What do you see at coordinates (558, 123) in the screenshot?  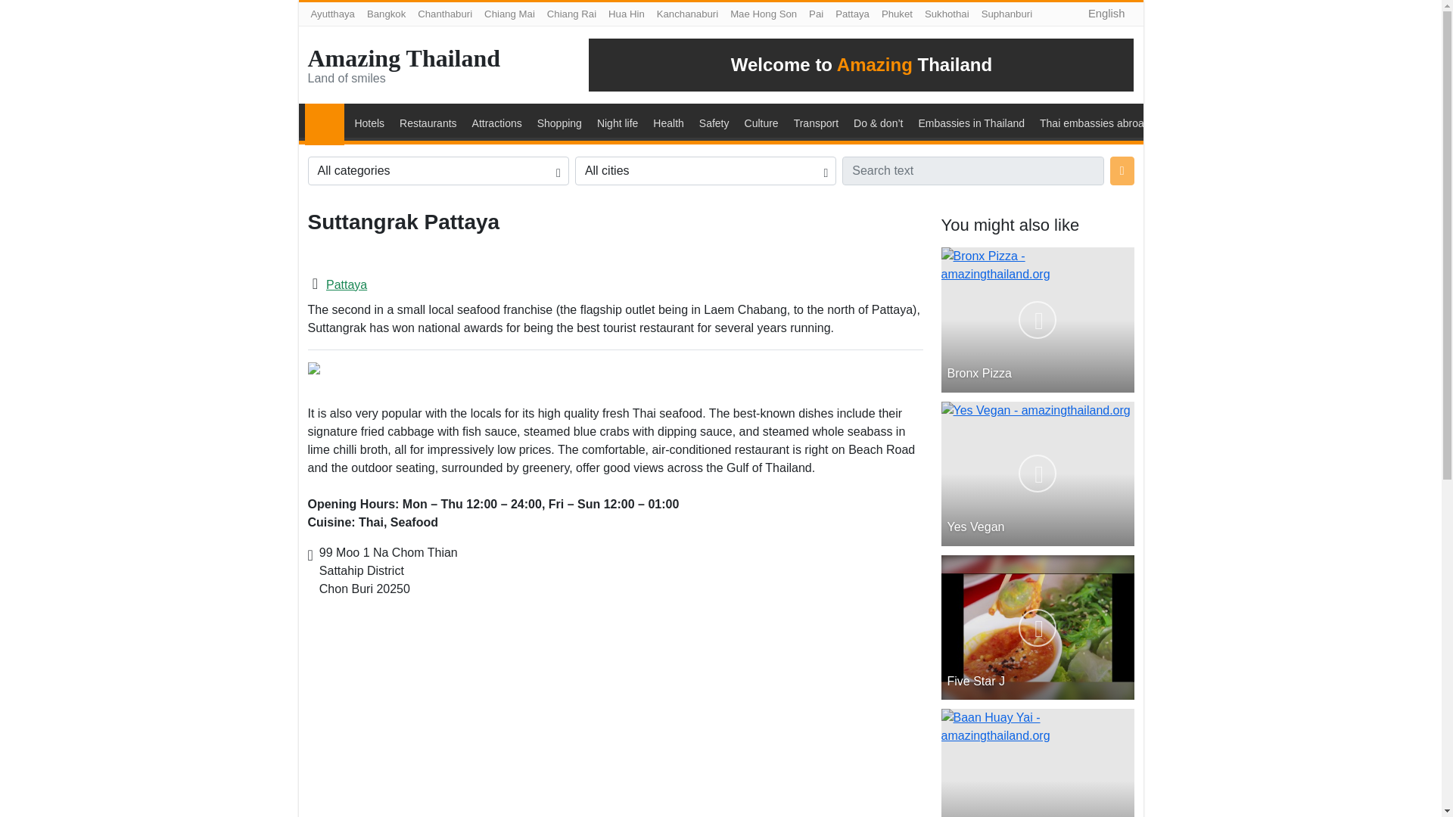 I see `Shopping` at bounding box center [558, 123].